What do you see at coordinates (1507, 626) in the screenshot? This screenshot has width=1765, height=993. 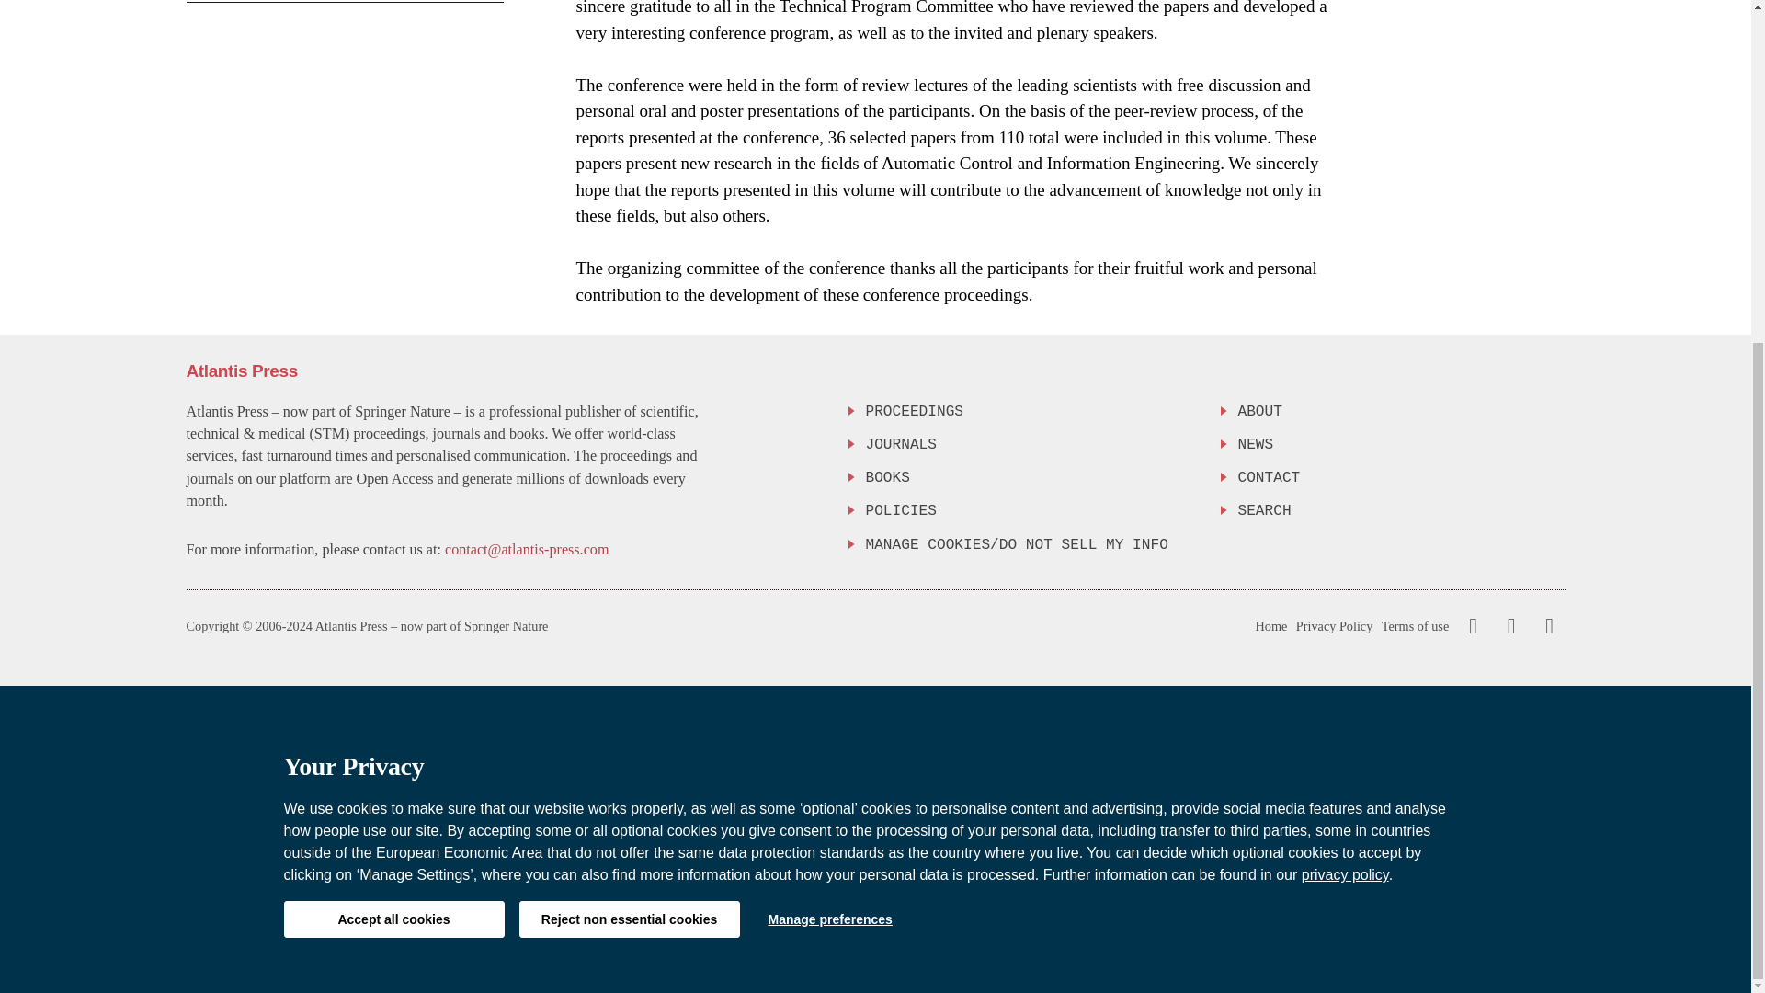 I see `Twitter` at bounding box center [1507, 626].